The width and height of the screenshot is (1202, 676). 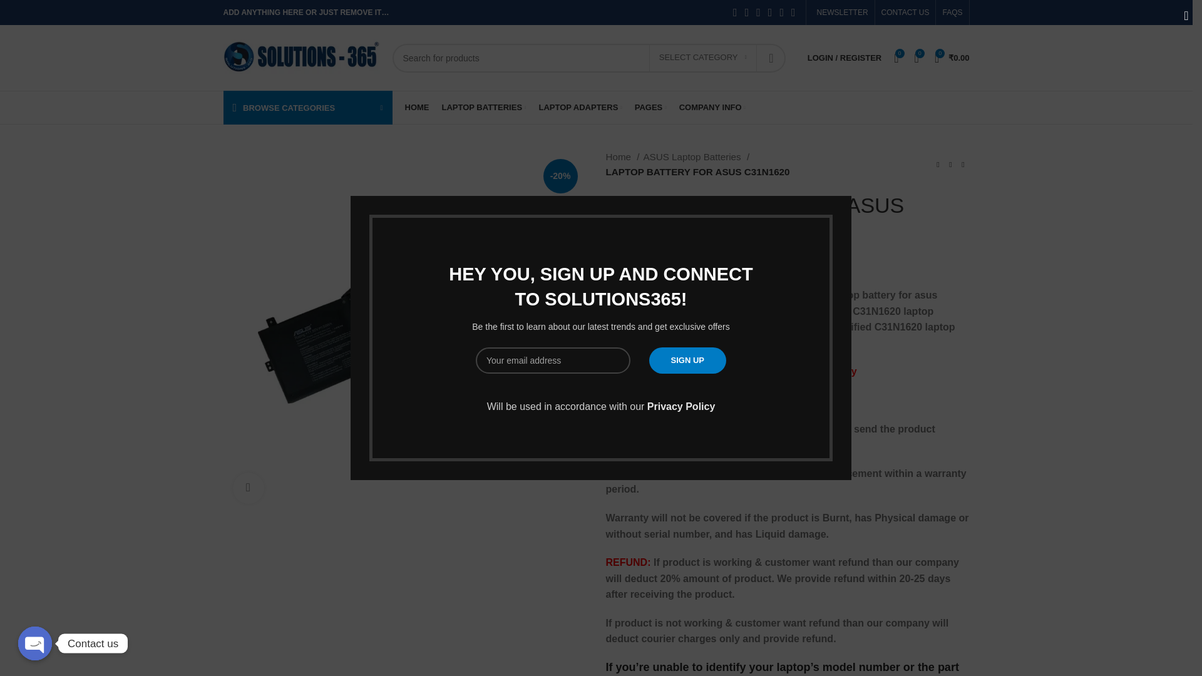 I want to click on NEWSLETTER, so click(x=840, y=13).